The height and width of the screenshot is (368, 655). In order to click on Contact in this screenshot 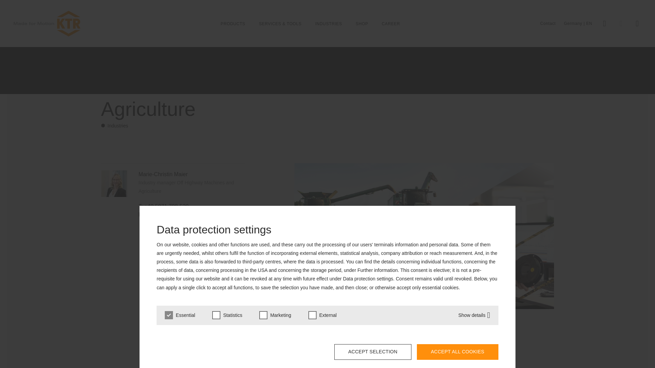, I will do `click(548, 23)`.